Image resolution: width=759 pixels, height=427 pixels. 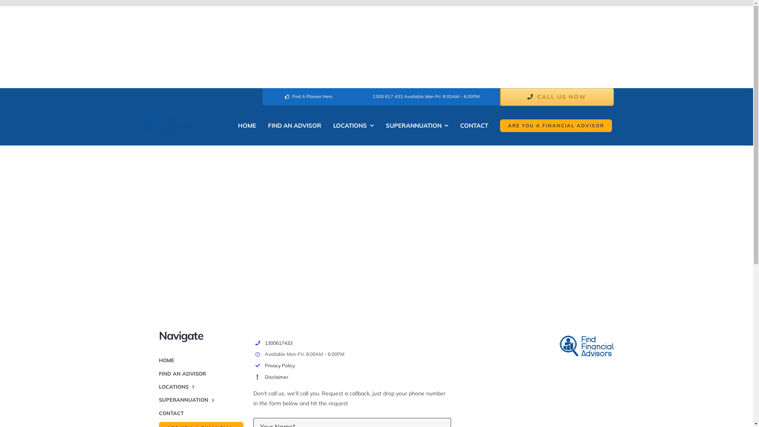 I want to click on CONTACT, so click(x=474, y=126).